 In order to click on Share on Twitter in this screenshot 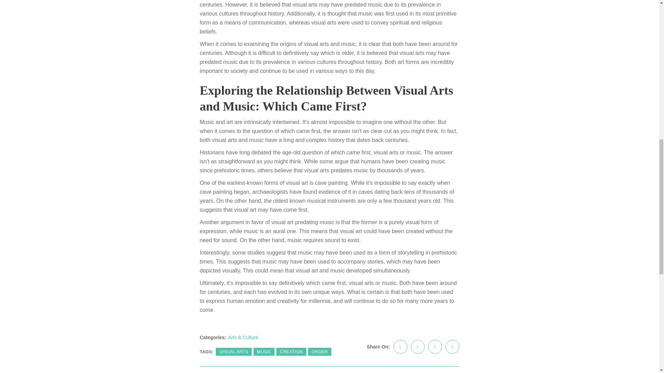, I will do `click(418, 346)`.